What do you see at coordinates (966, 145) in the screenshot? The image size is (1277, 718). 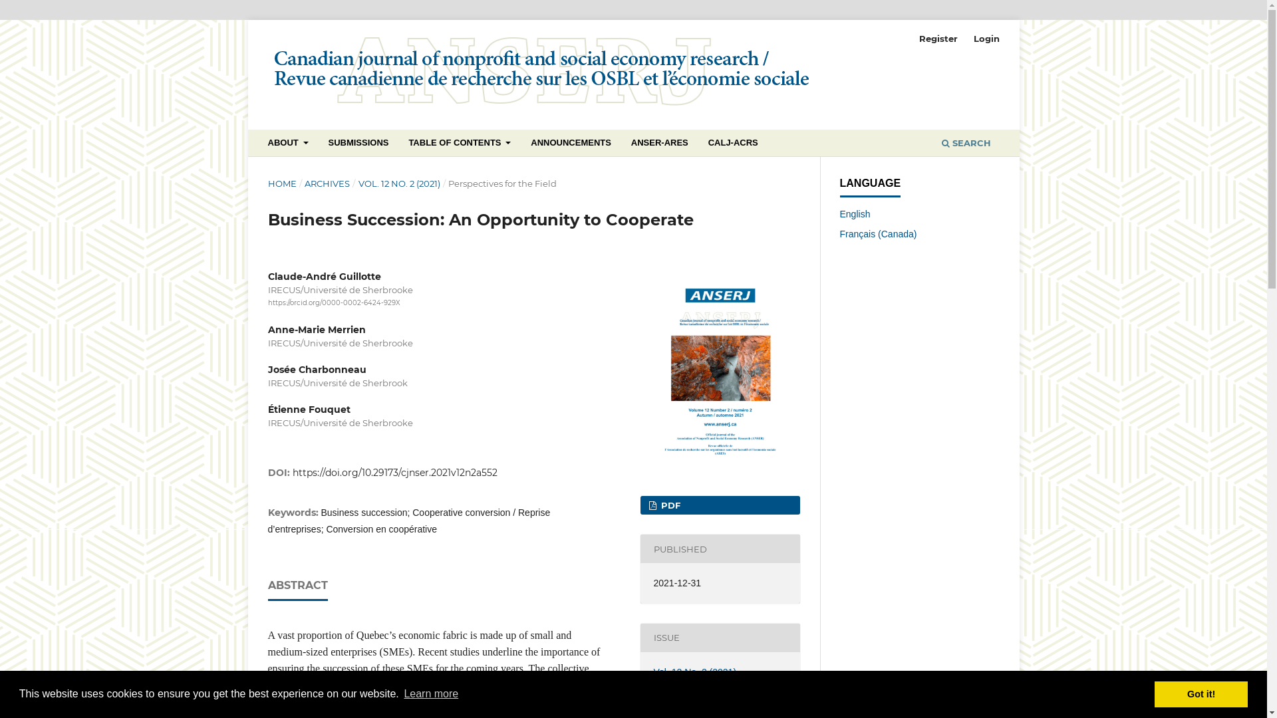 I see `SEARCH` at bounding box center [966, 145].